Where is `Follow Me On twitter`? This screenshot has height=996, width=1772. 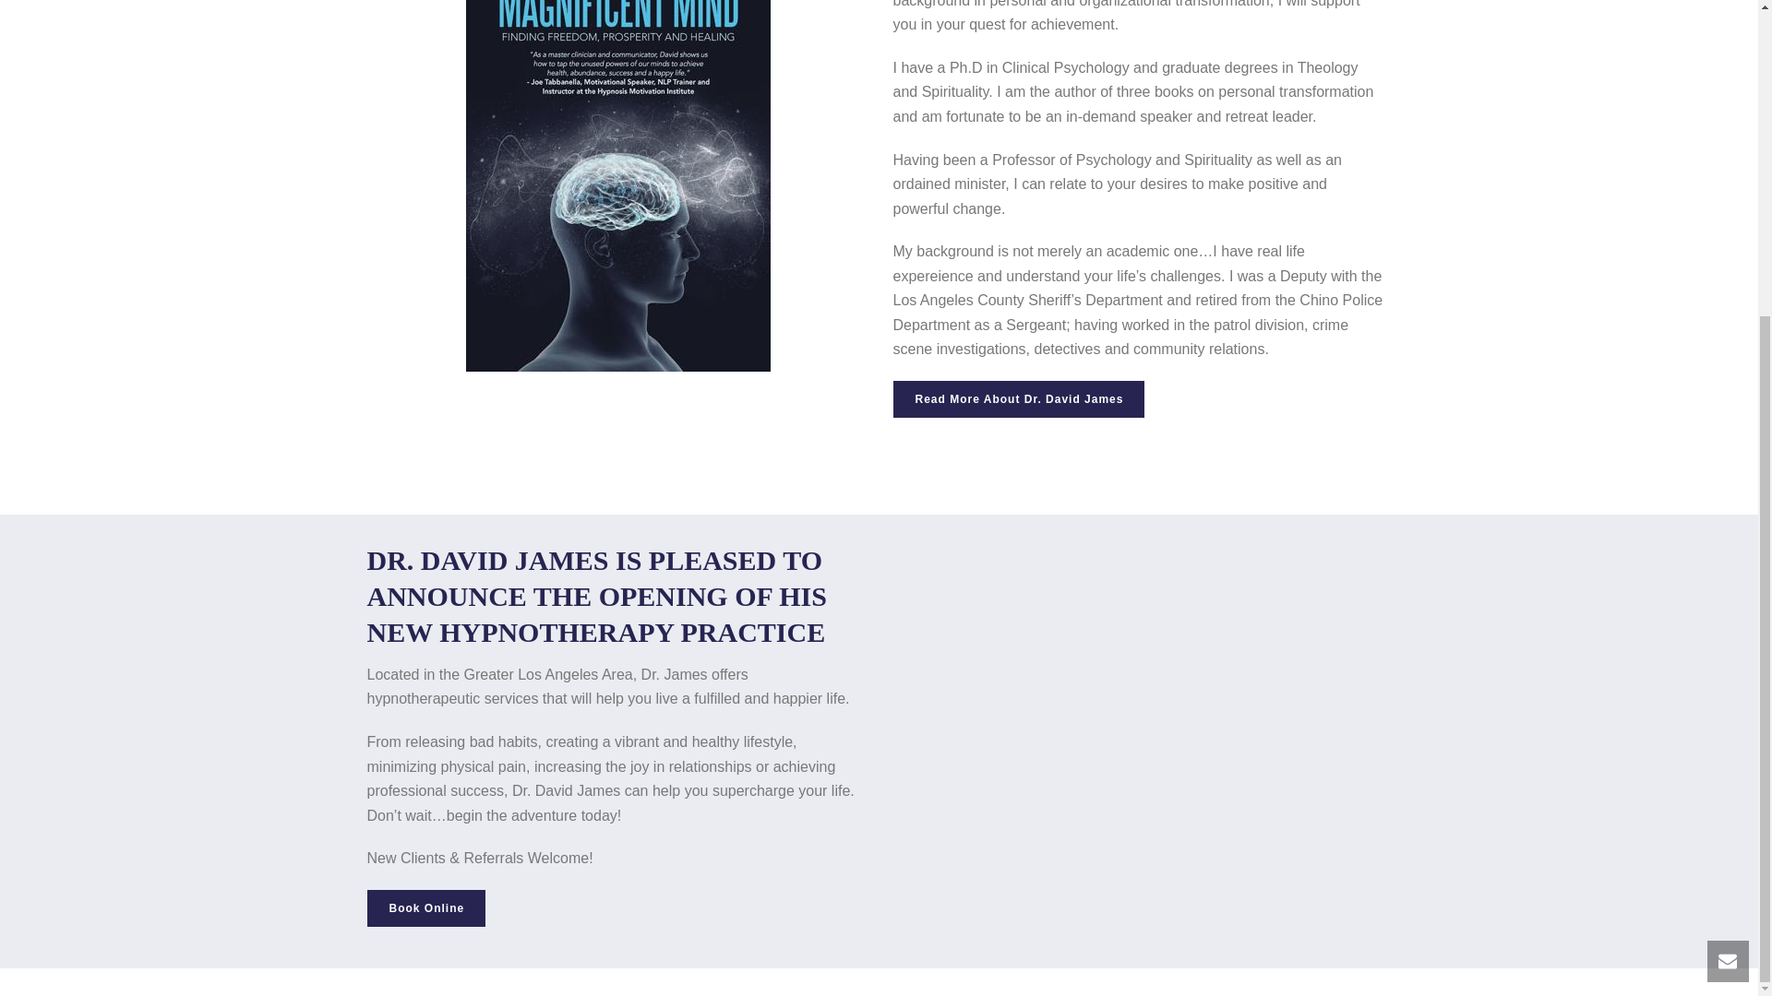
Follow Me On twitter is located at coordinates (533, 359).